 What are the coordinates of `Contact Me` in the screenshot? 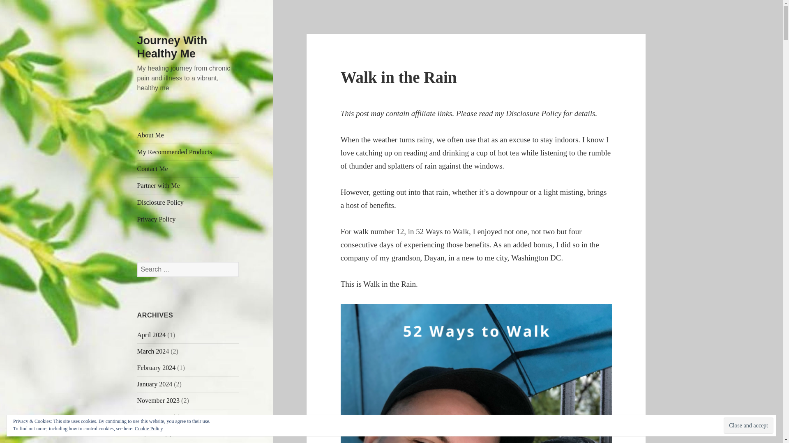 It's located at (188, 169).